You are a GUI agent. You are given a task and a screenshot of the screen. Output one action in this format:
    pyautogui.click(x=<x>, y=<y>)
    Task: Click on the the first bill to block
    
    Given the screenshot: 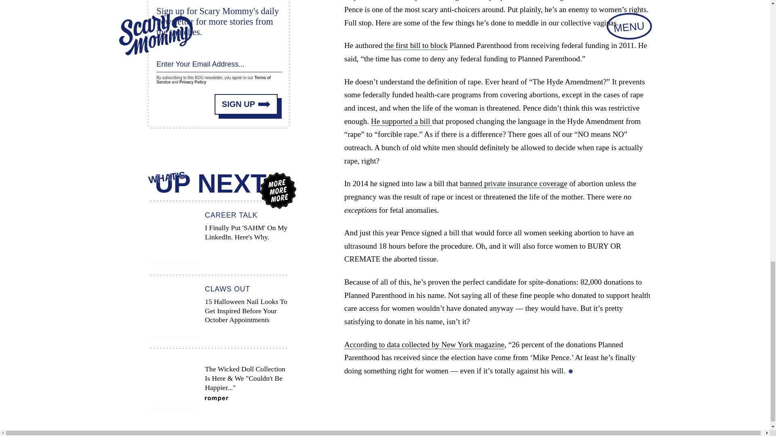 What is the action you would take?
    pyautogui.click(x=415, y=45)
    